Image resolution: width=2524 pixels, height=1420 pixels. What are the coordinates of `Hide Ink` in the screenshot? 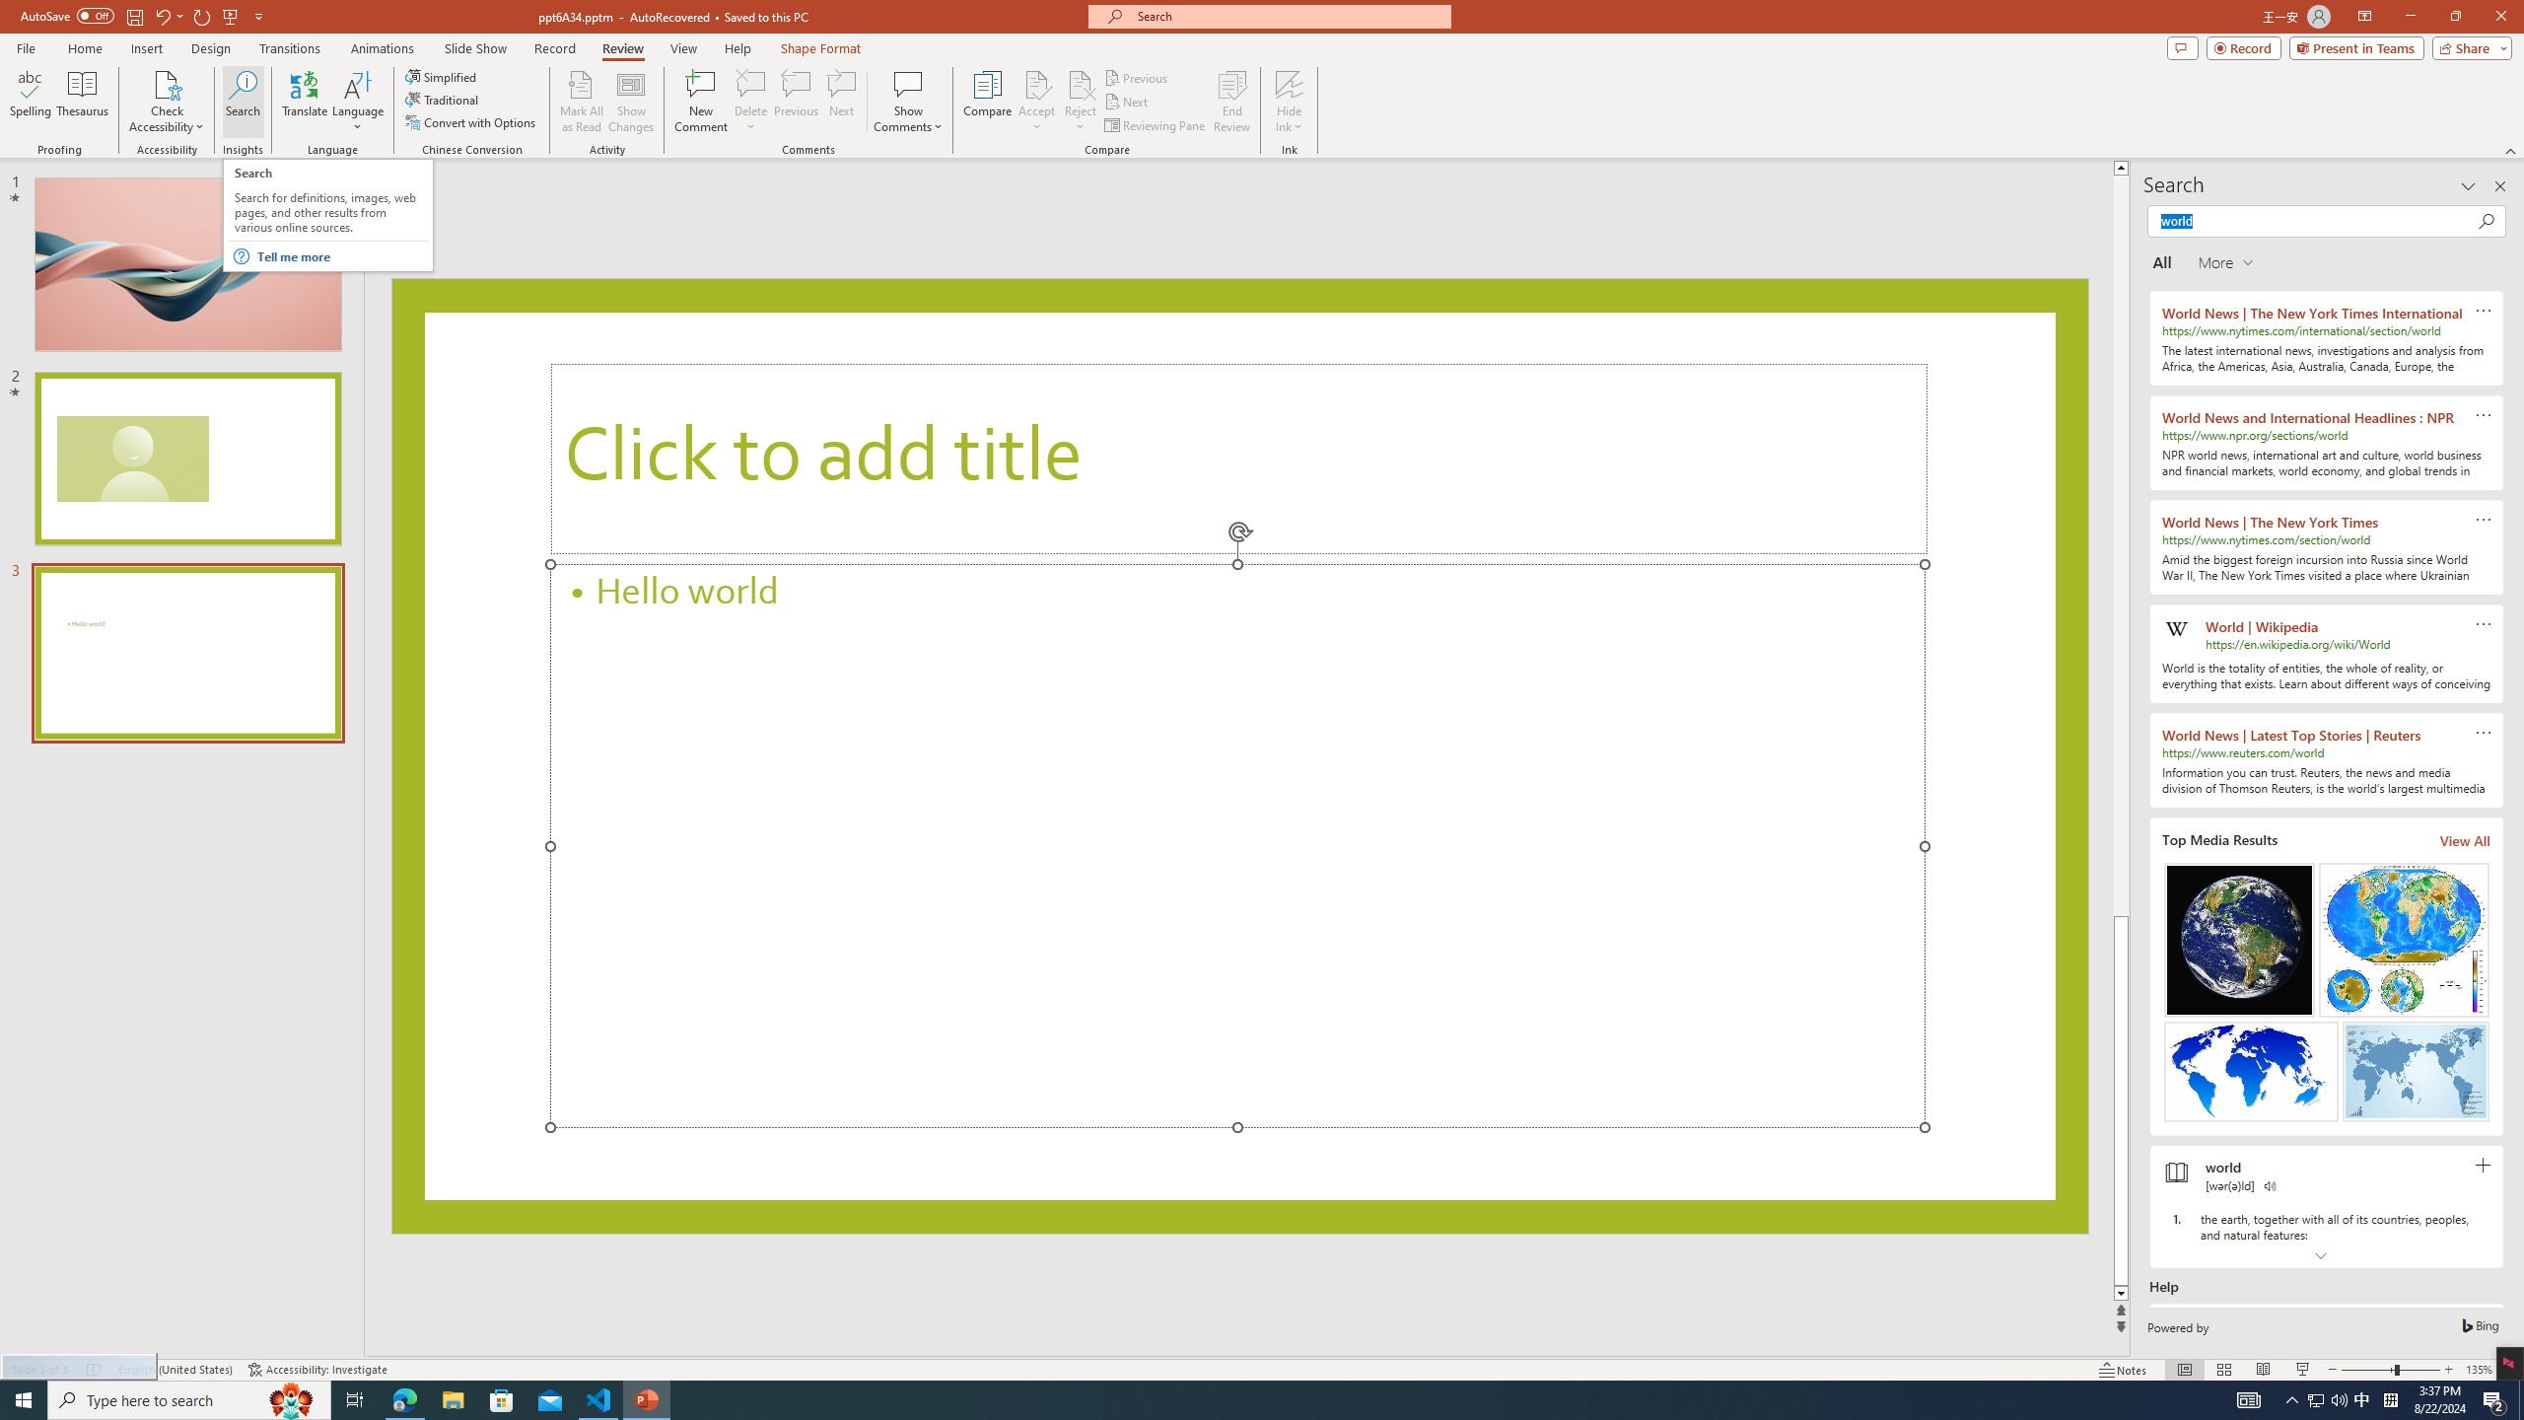 It's located at (1290, 84).